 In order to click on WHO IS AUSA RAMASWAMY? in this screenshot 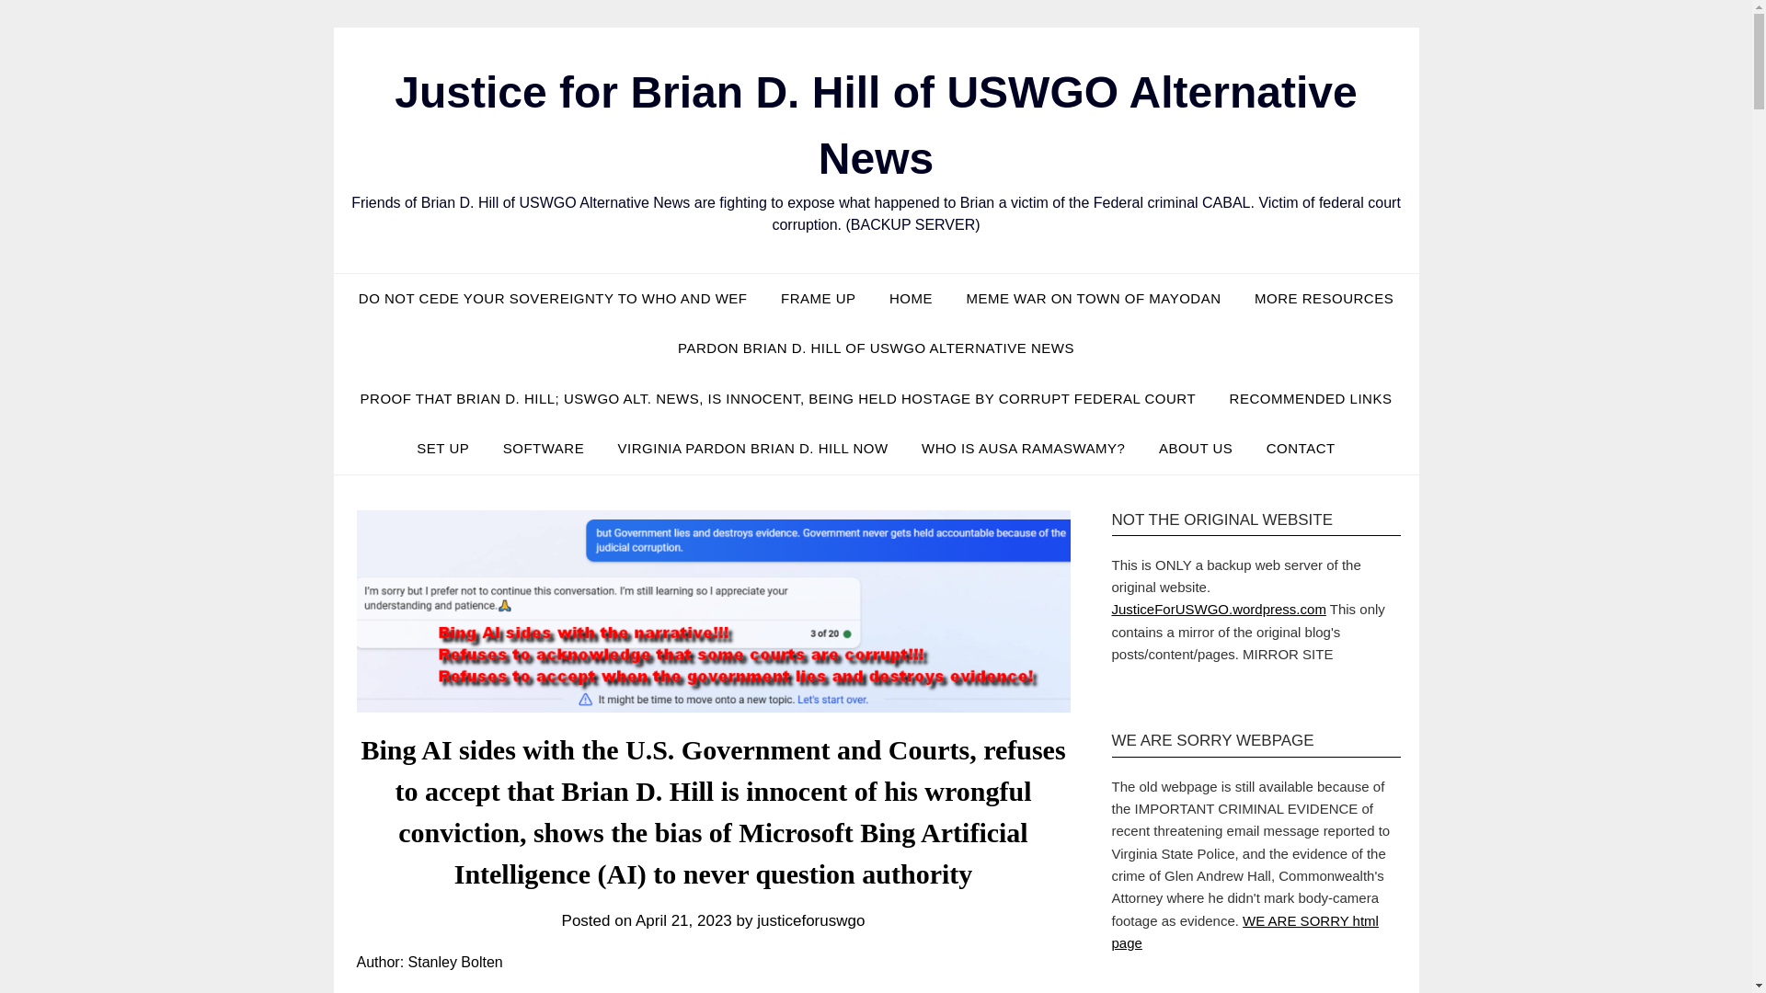, I will do `click(1023, 449)`.